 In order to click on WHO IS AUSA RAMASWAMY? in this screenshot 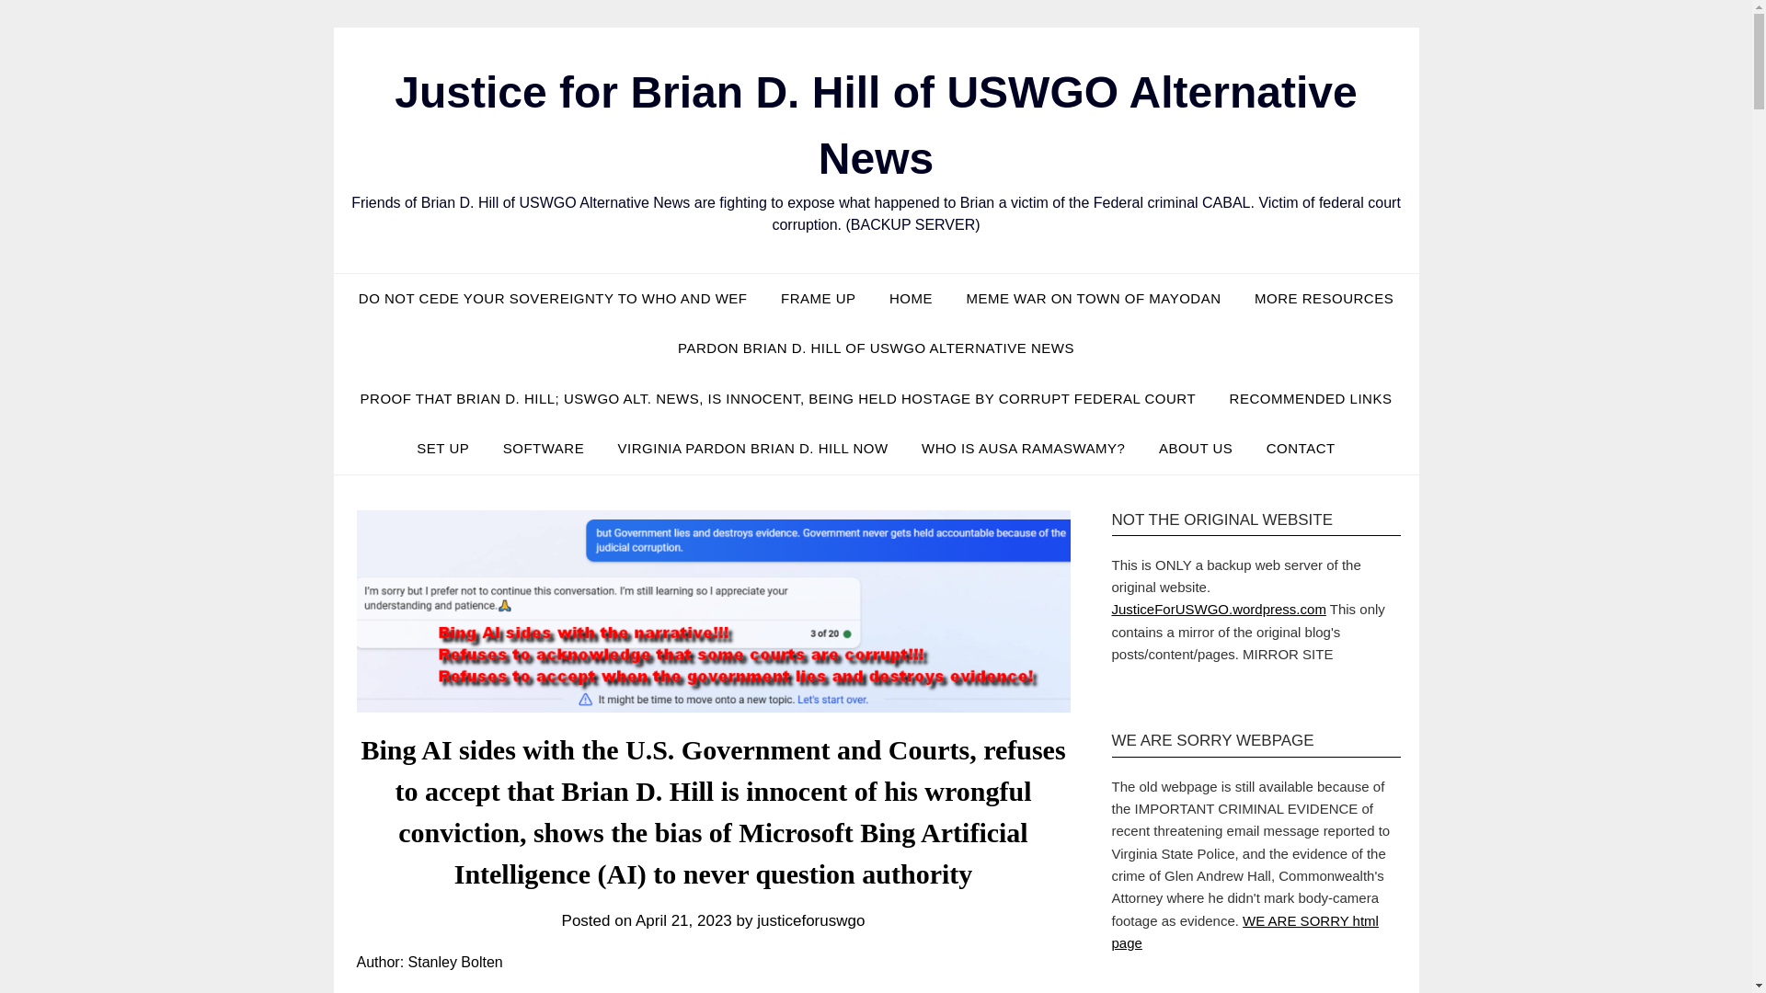, I will do `click(1023, 449)`.